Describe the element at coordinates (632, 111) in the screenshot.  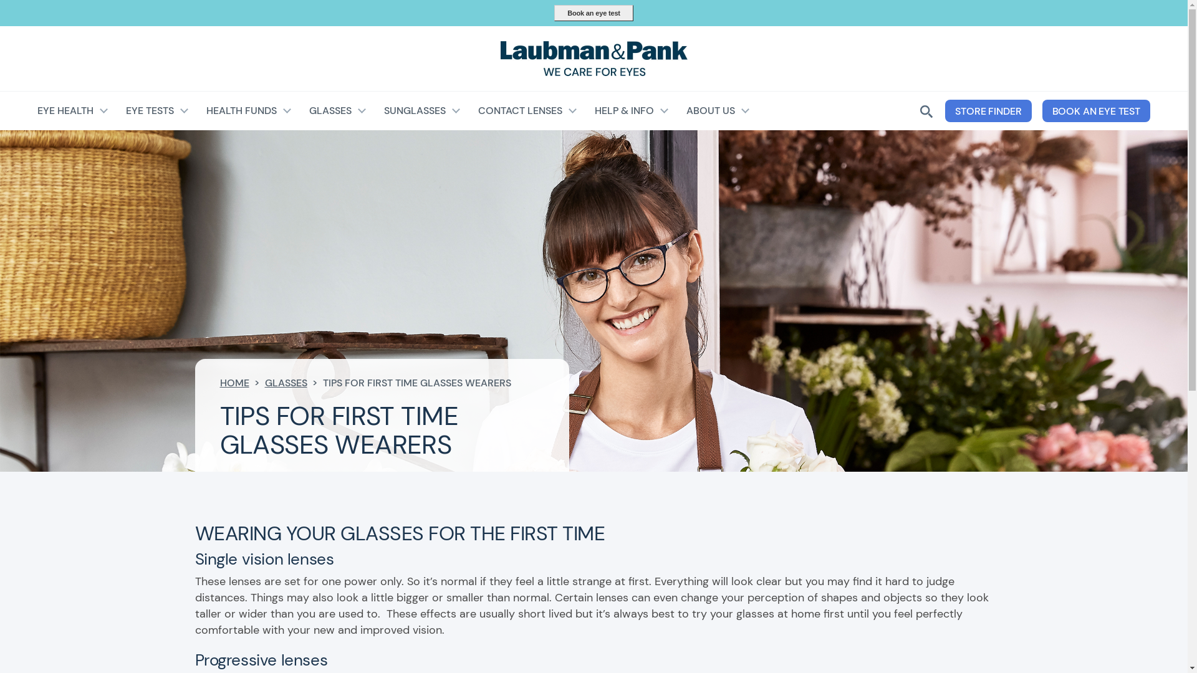
I see `HELP & INFO` at that location.